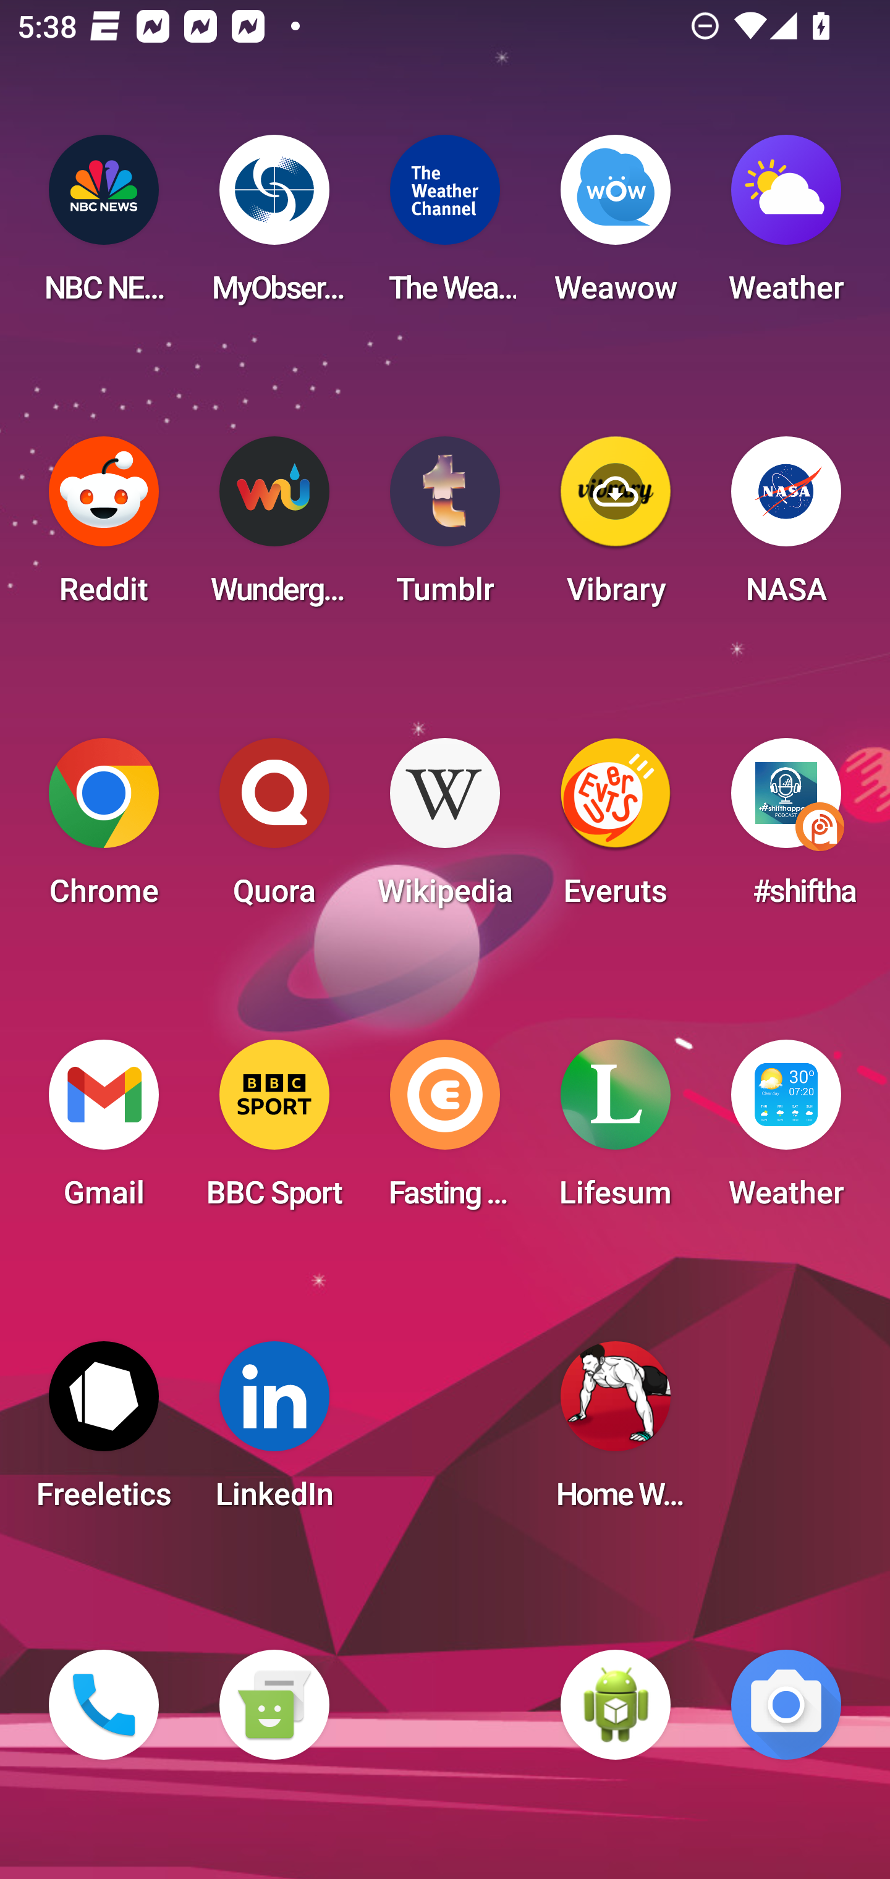 This screenshot has height=1879, width=890. I want to click on Weather, so click(786, 1131).